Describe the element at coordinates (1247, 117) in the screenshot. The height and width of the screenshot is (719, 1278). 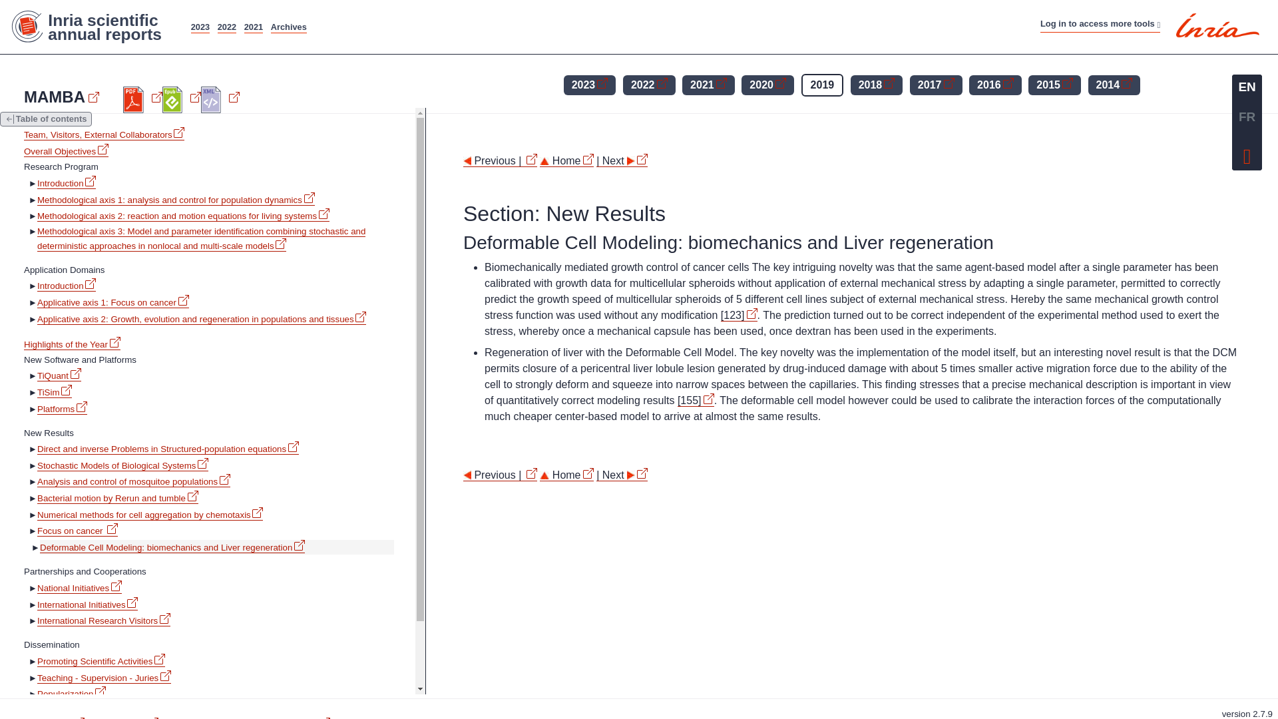
I see ` FR: Use french language` at that location.